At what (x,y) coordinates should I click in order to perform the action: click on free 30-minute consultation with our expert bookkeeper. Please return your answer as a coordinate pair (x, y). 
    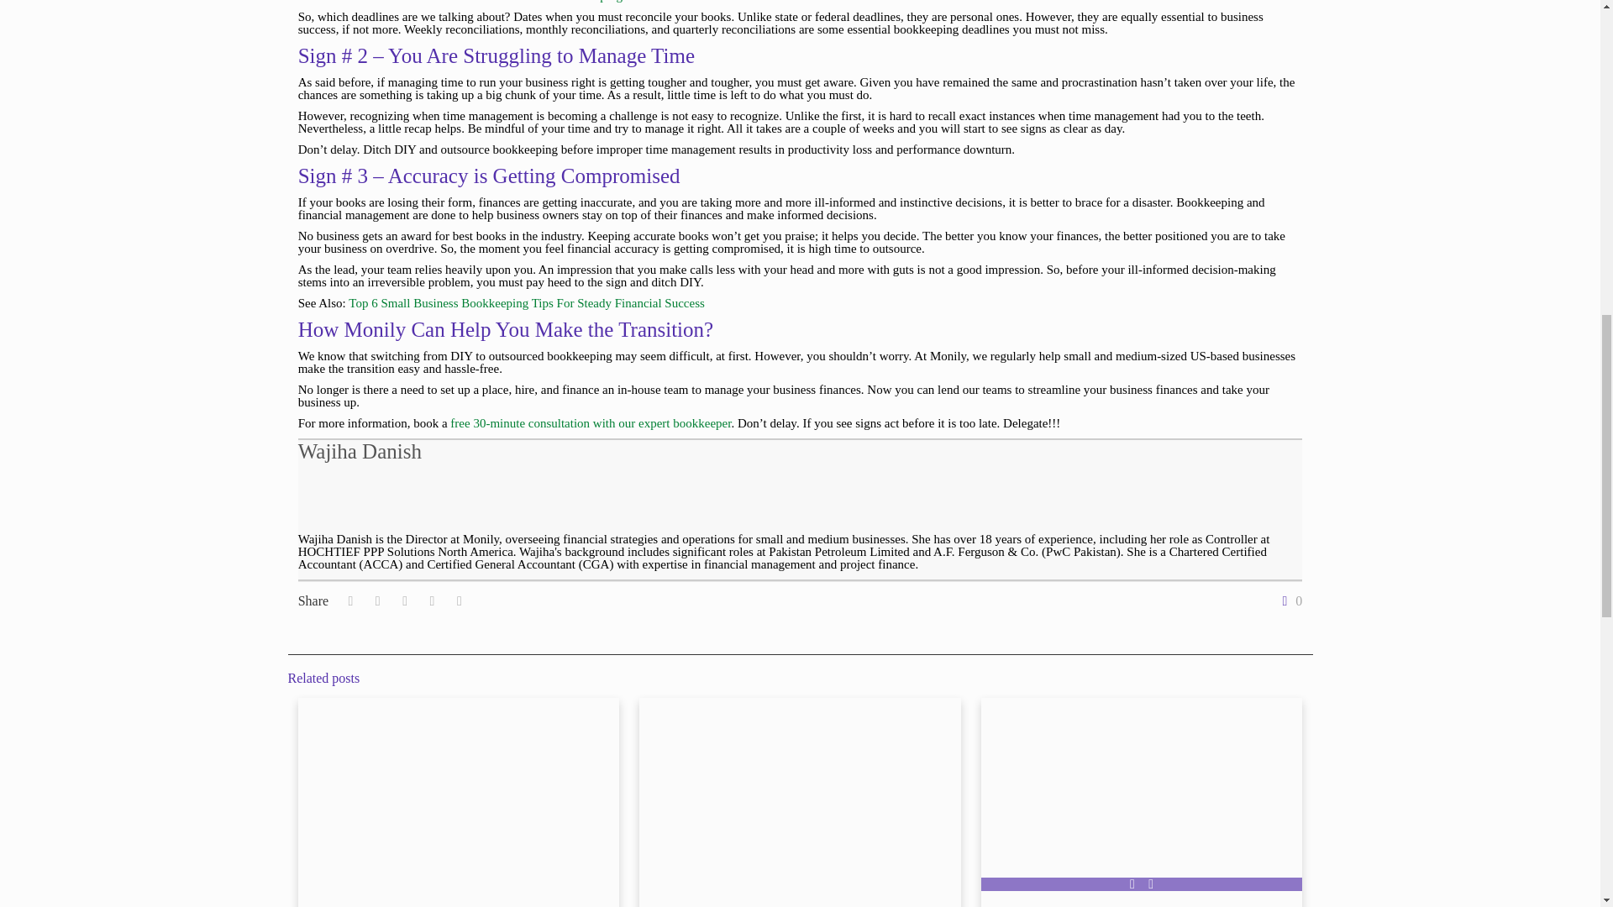
    Looking at the image, I should click on (590, 422).